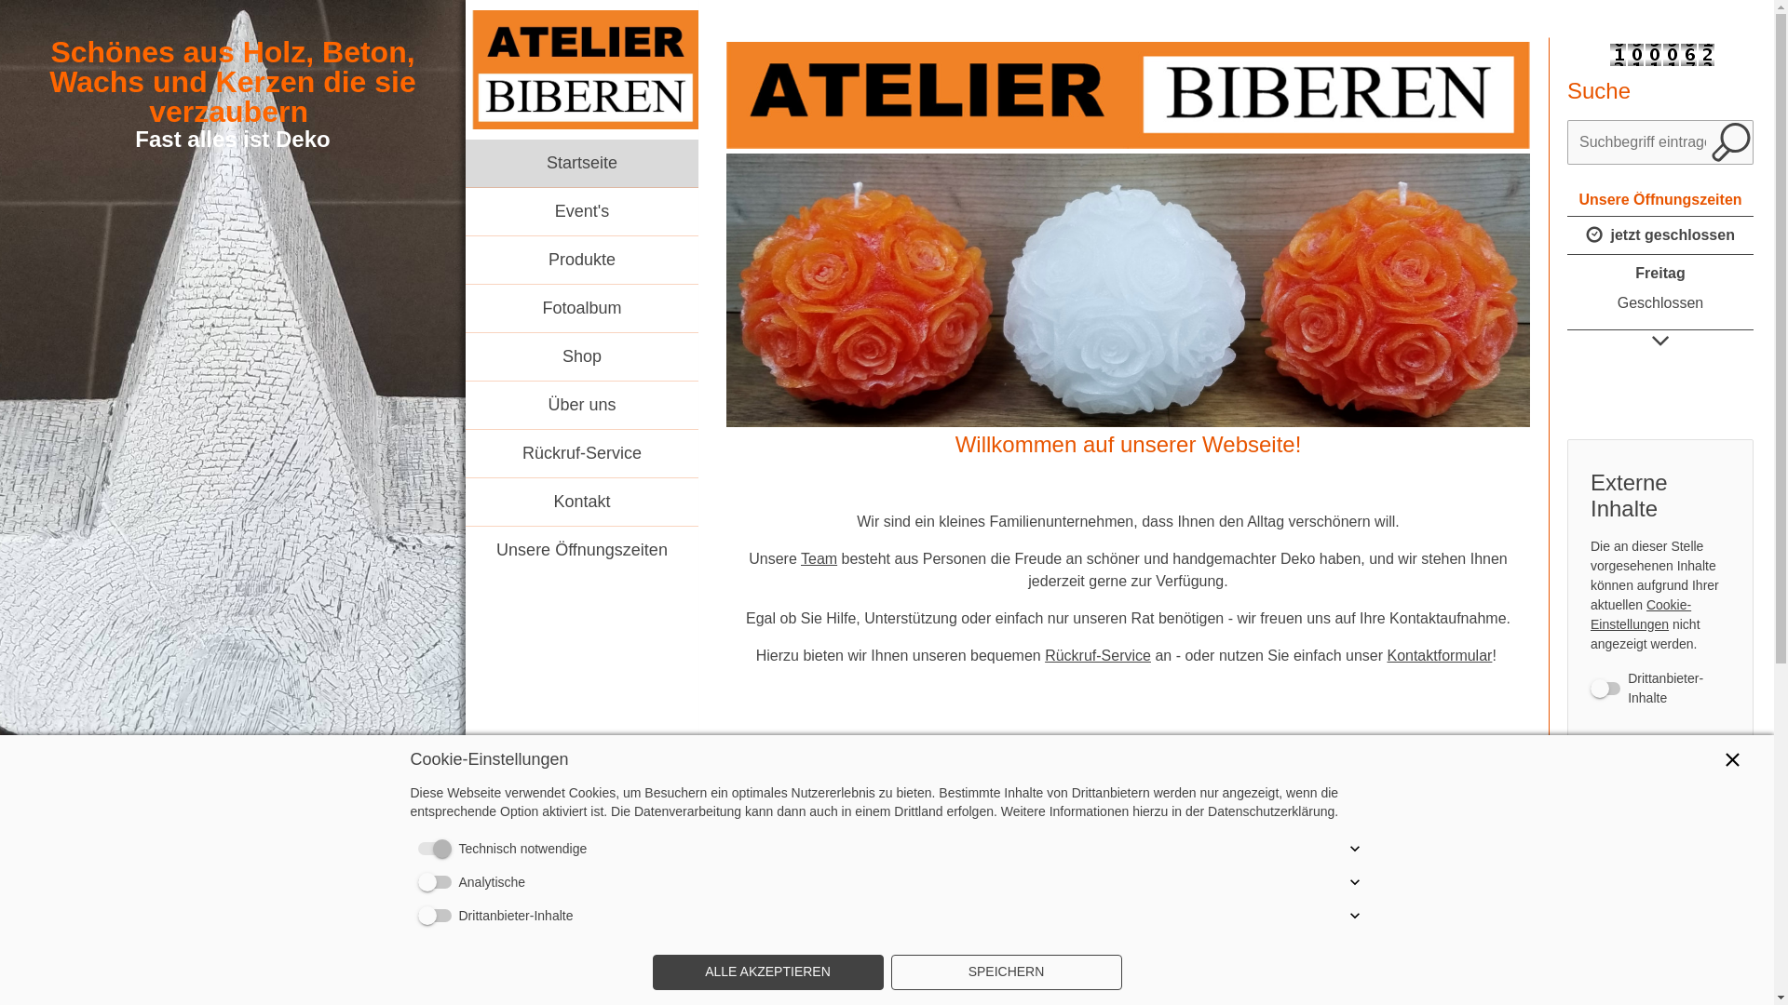 The width and height of the screenshot is (1788, 1005). What do you see at coordinates (819, 558) in the screenshot?
I see `Team` at bounding box center [819, 558].